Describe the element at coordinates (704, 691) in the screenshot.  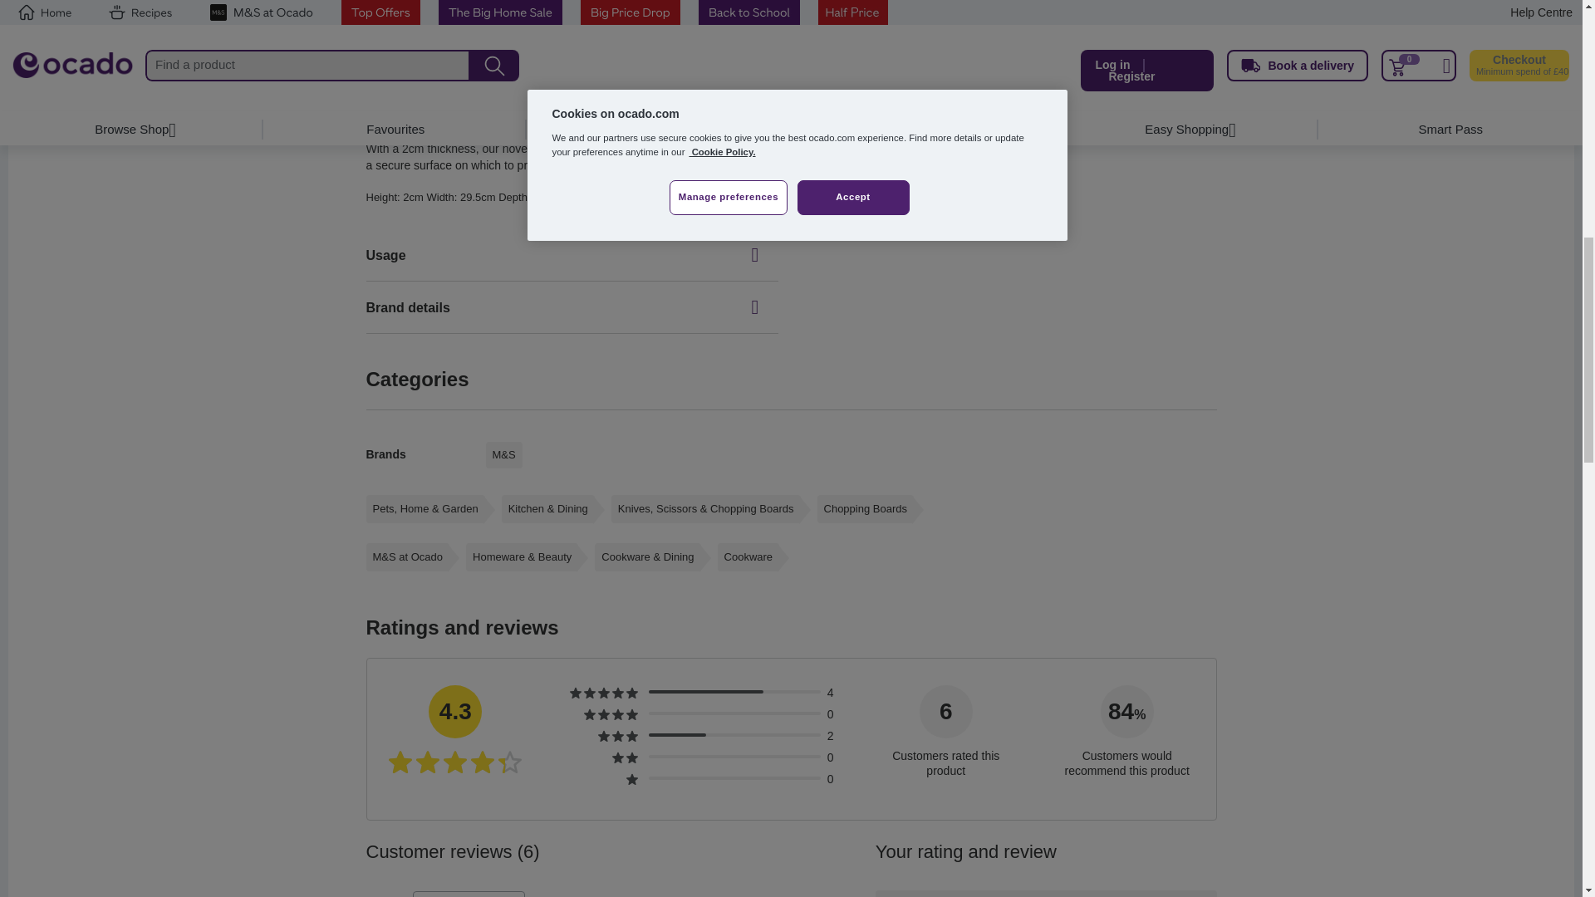
I see `Reviews 3.3 of 5` at that location.